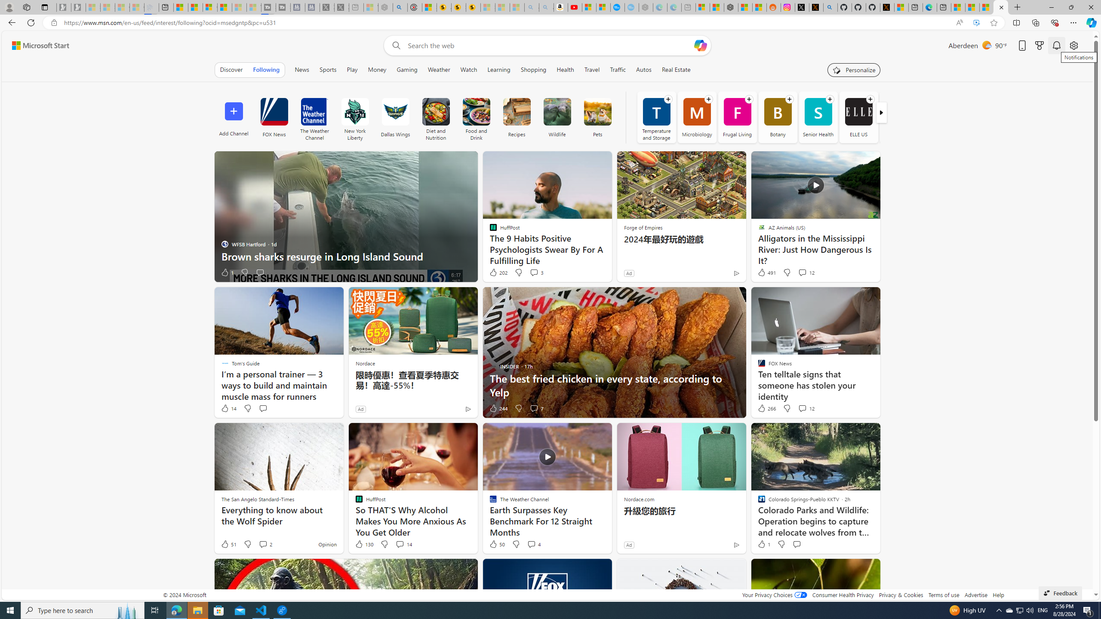  What do you see at coordinates (976, 23) in the screenshot?
I see `Enhance video` at bounding box center [976, 23].